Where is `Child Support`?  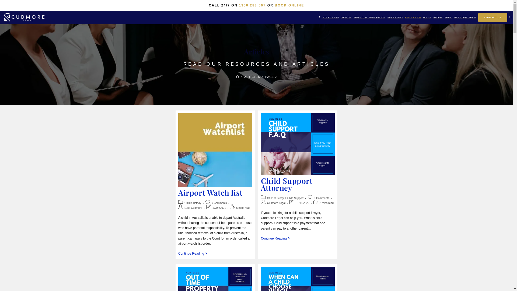
Child Support is located at coordinates (296, 198).